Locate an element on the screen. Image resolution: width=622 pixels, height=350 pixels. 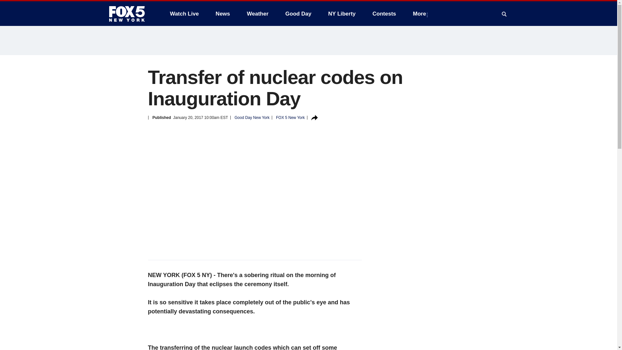
Weather is located at coordinates (258, 14).